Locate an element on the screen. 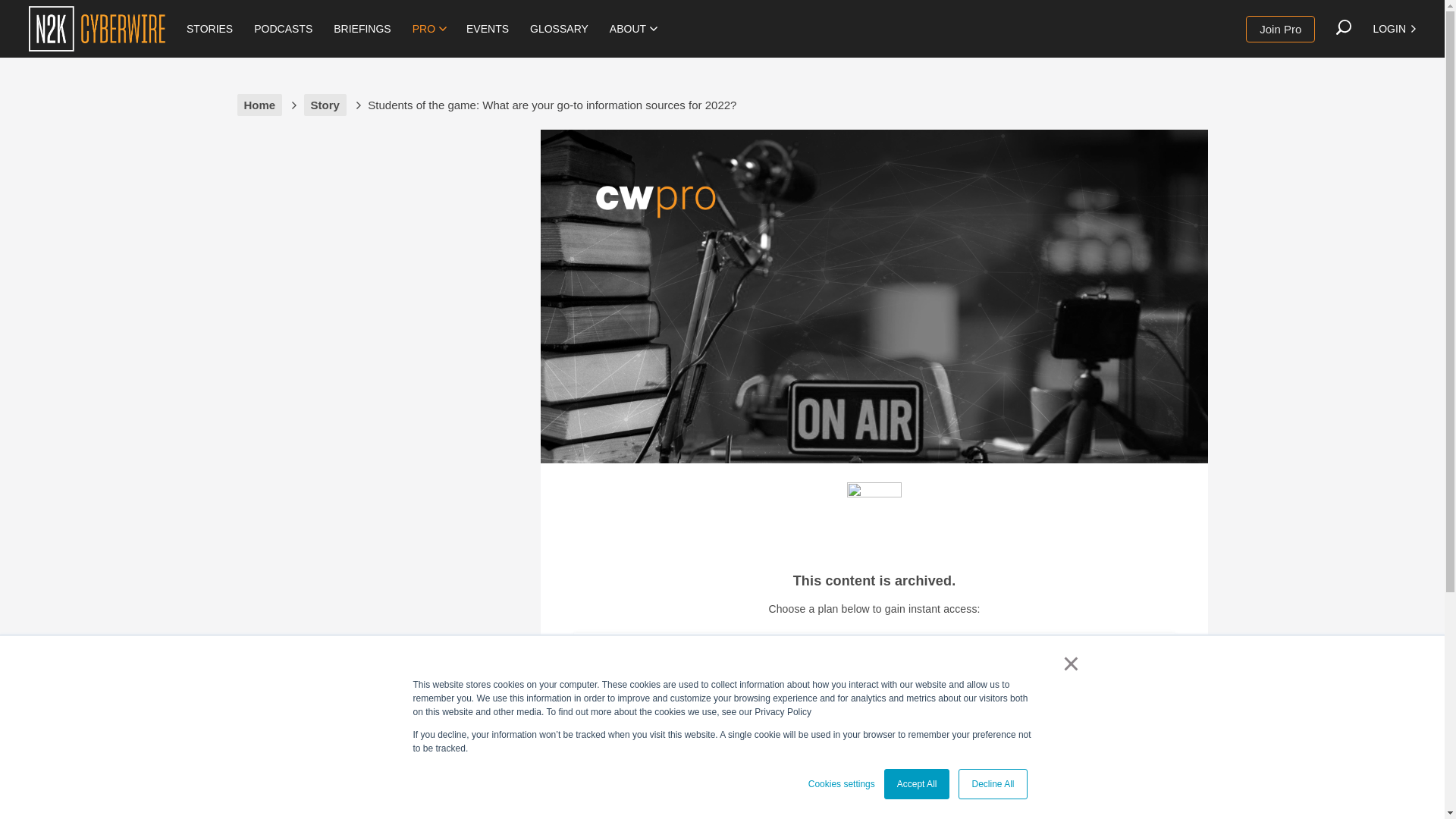  Decline All is located at coordinates (992, 784).